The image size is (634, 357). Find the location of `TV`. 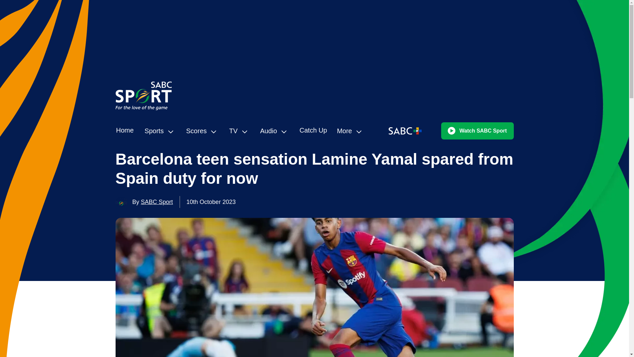

TV is located at coordinates (240, 131).